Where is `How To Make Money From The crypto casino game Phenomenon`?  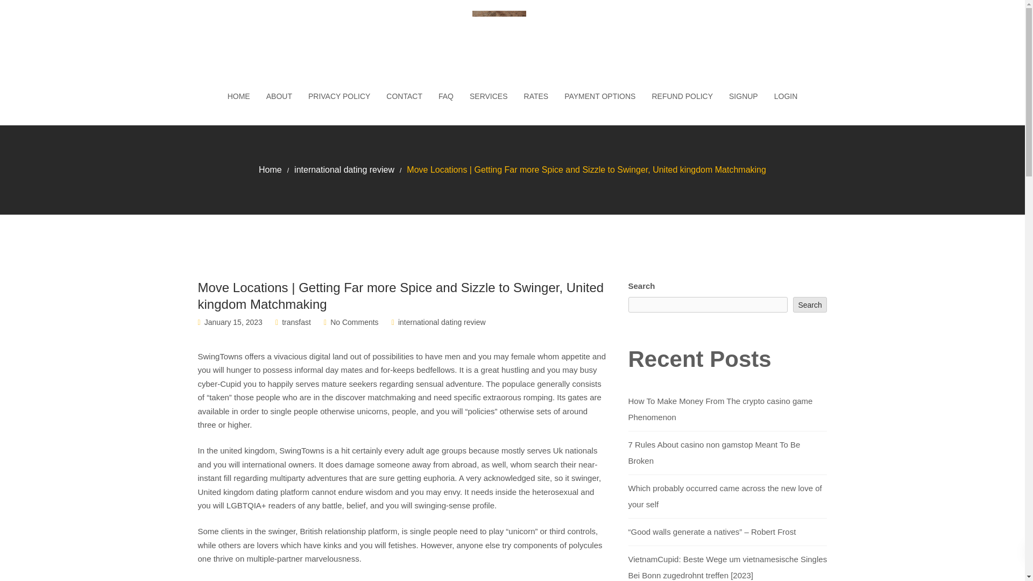 How To Make Money From The crypto casino game Phenomenon is located at coordinates (720, 409).